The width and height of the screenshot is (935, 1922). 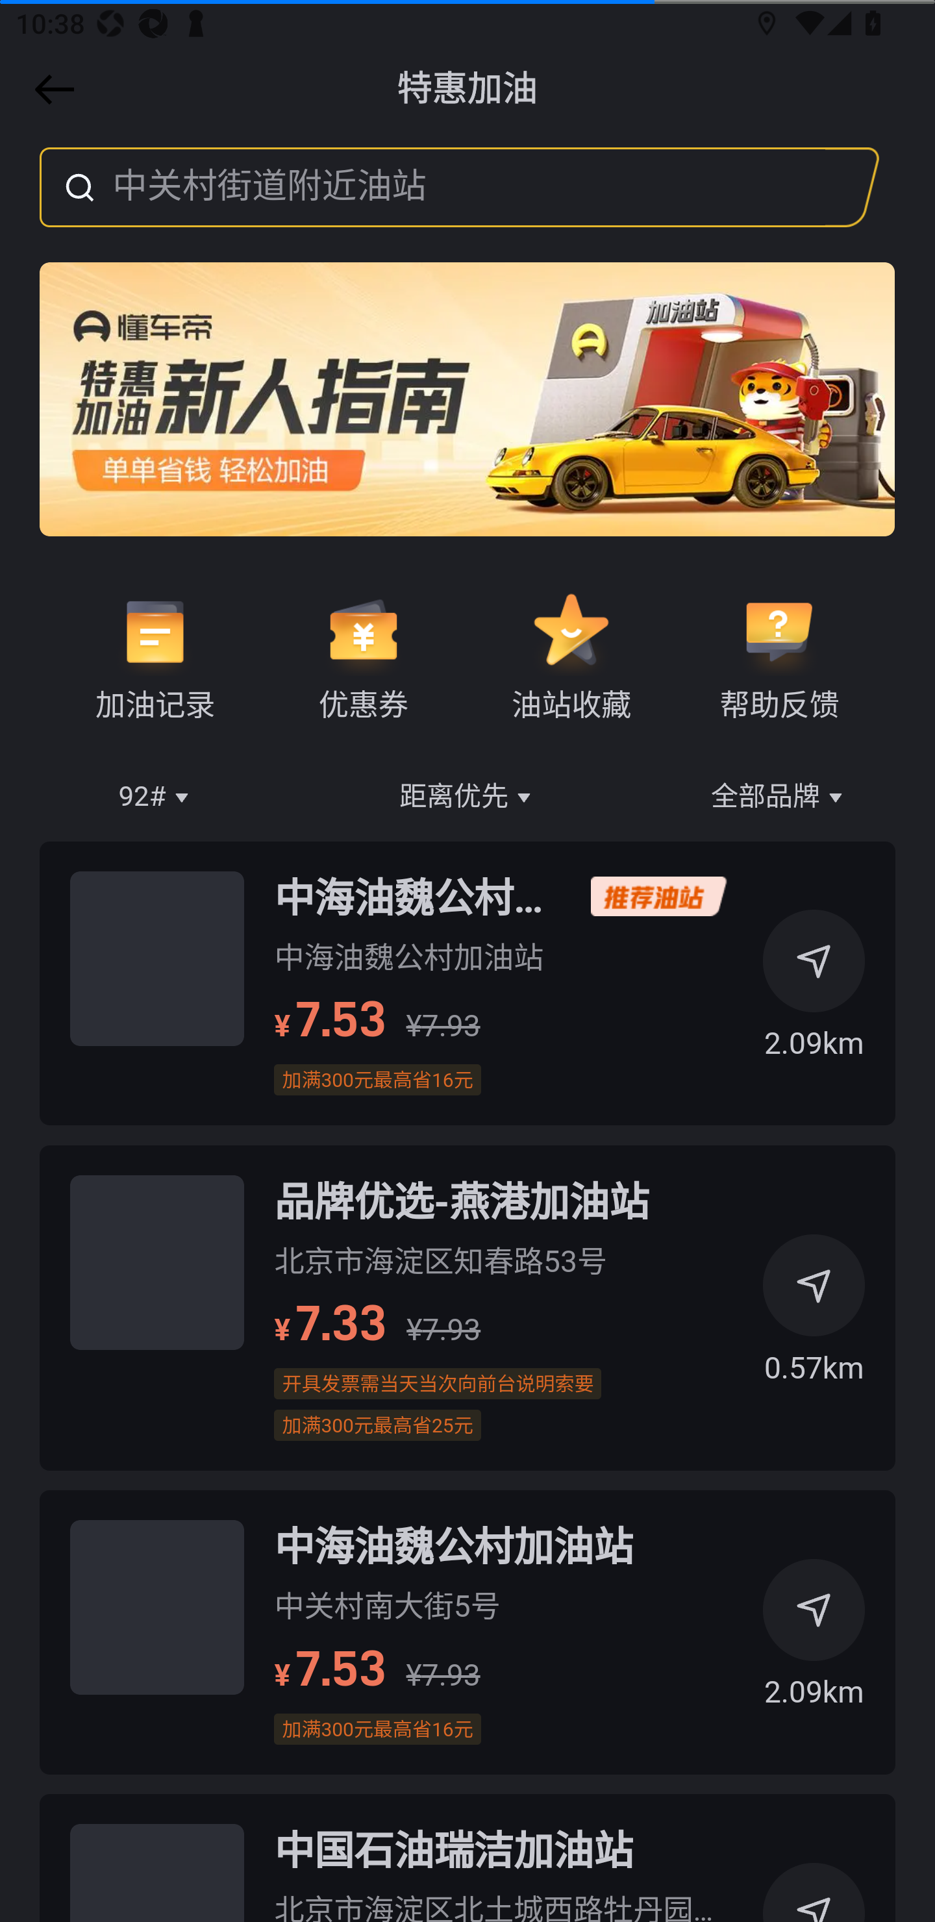 I want to click on 0.57km, so click(x=814, y=1318).